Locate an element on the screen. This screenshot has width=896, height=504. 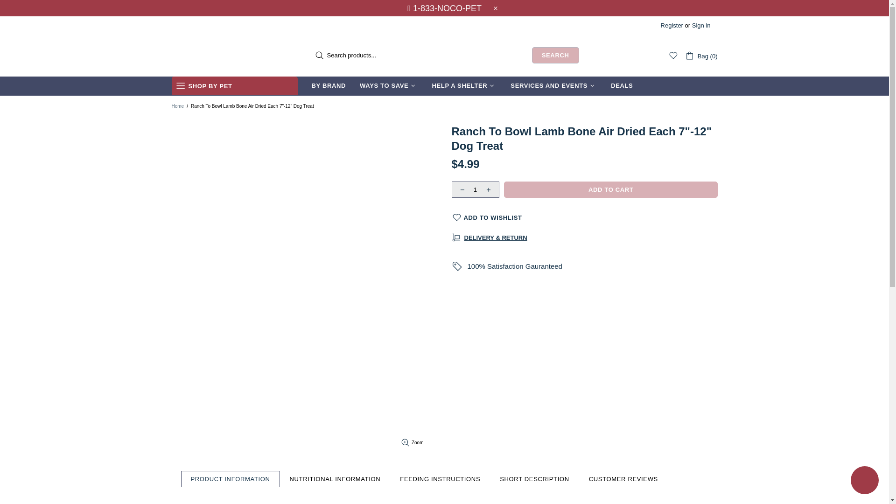
Sign in is located at coordinates (701, 25).